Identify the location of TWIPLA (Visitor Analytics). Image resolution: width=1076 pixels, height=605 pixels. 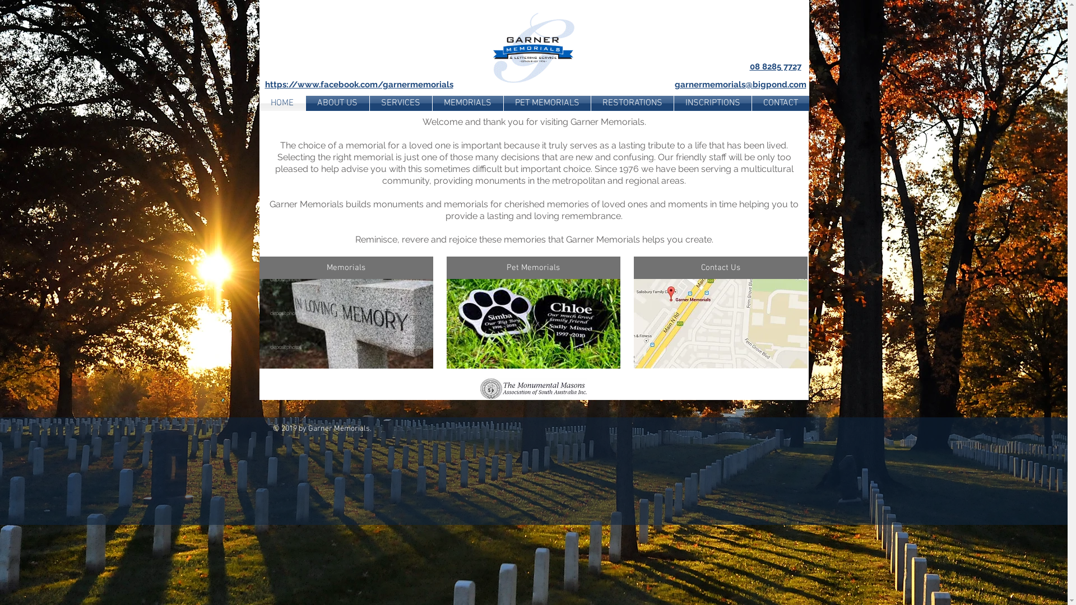
(788, 495).